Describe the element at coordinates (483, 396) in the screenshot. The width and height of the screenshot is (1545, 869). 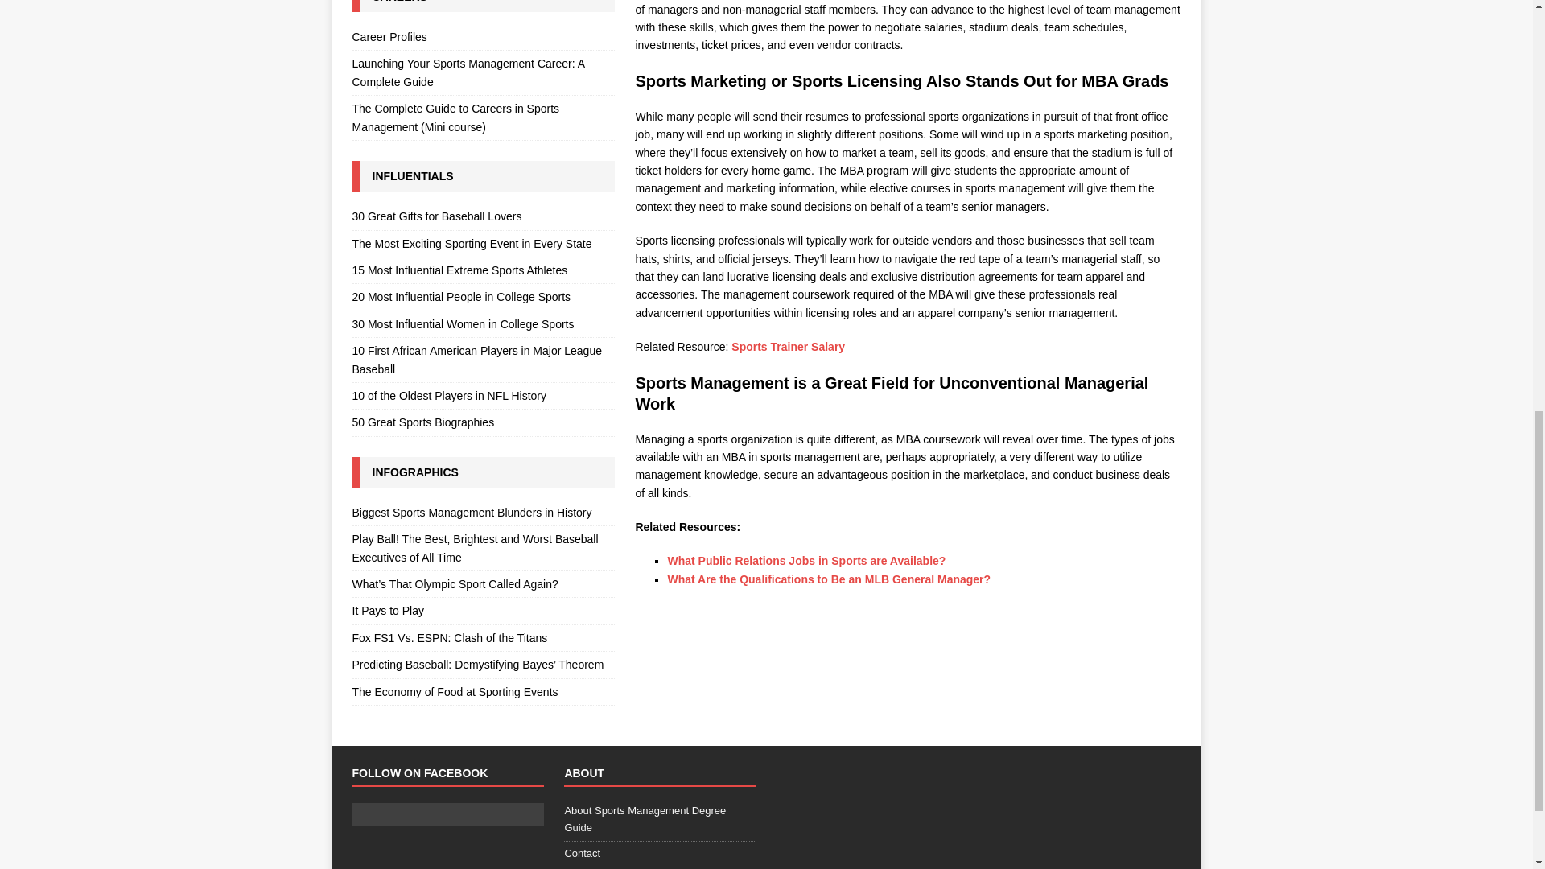
I see `10 of the Oldest Players in NFL History` at that location.